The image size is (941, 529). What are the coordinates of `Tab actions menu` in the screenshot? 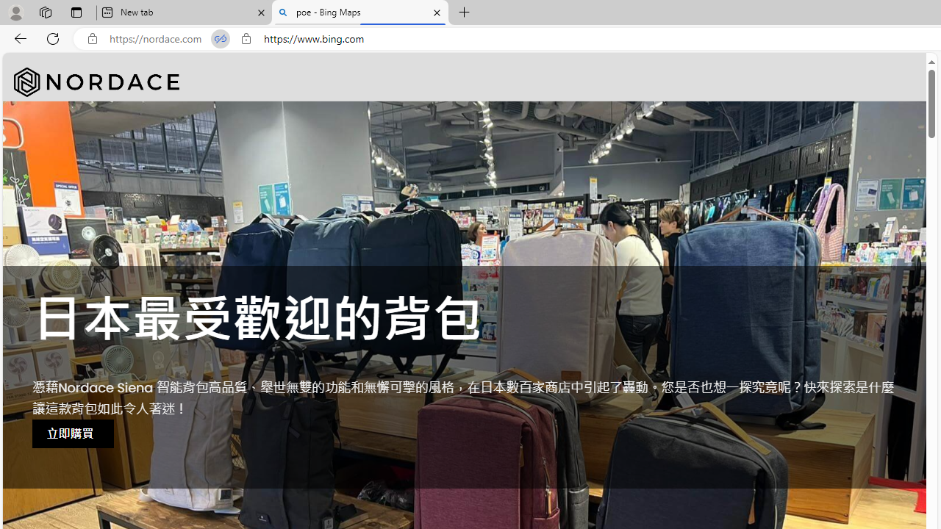 It's located at (76, 12).